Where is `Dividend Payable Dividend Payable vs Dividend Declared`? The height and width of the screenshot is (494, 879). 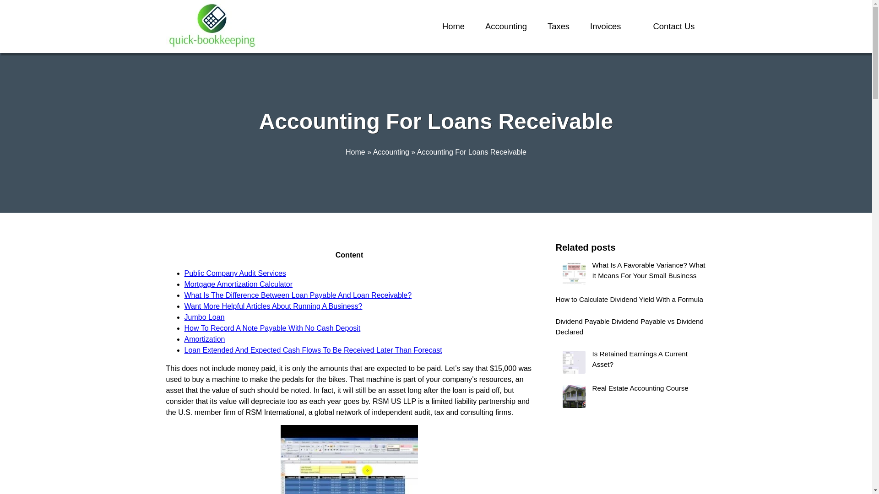
Dividend Payable Dividend Payable vs Dividend Declared is located at coordinates (631, 328).